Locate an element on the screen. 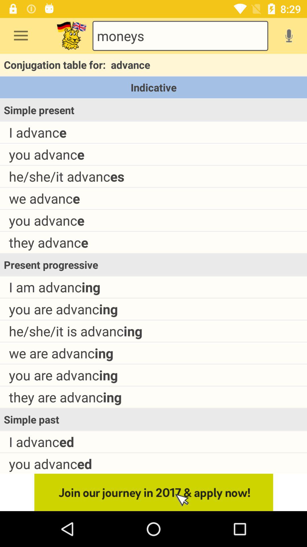  logo is located at coordinates (72, 36).